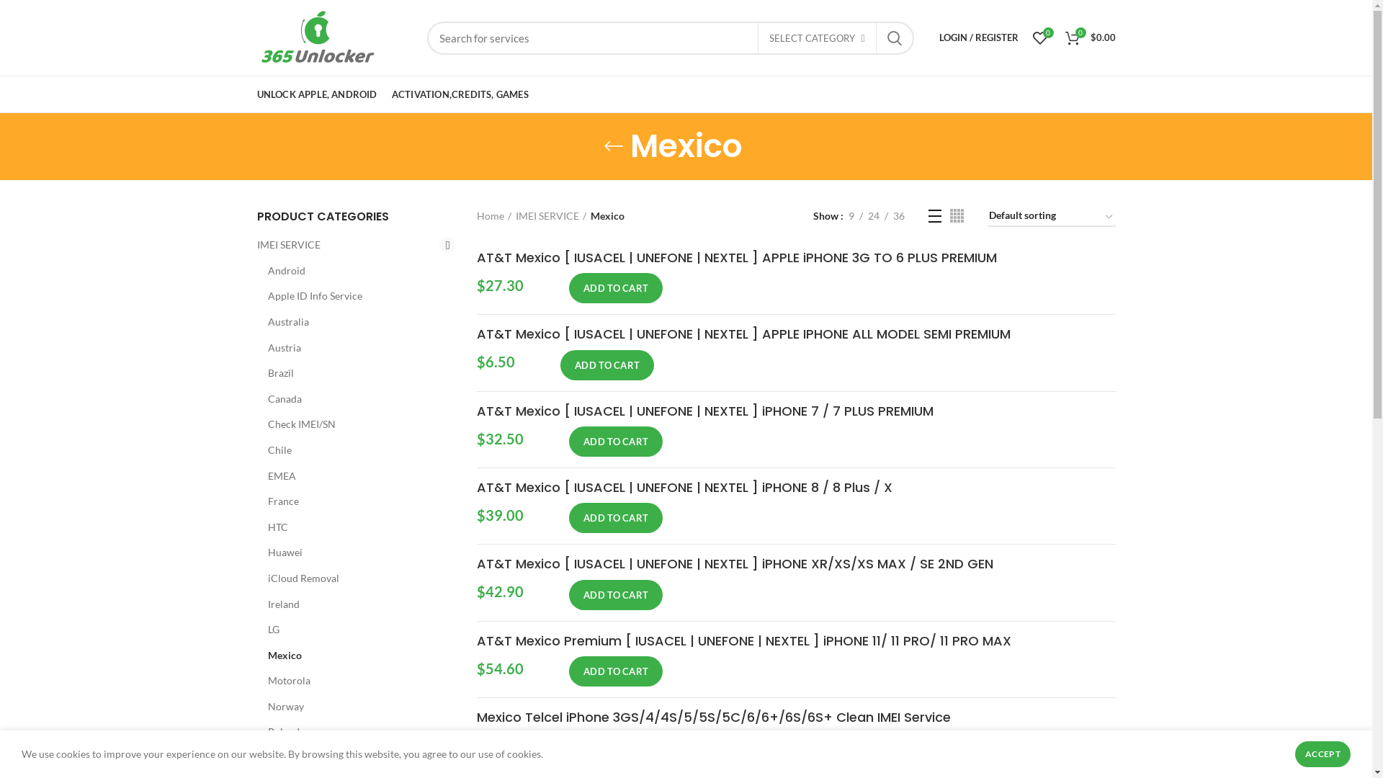 The image size is (1383, 778). I want to click on ADD TO CART, so click(616, 671).